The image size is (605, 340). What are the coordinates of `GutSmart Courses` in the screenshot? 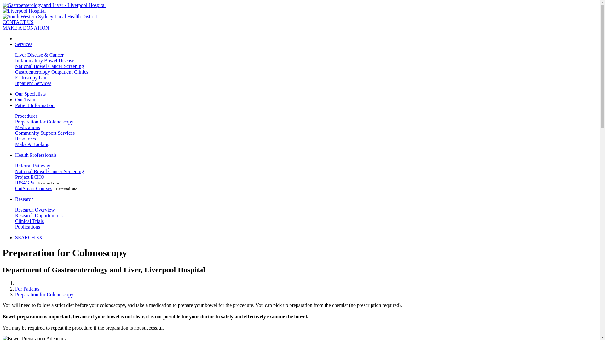 It's located at (34, 188).